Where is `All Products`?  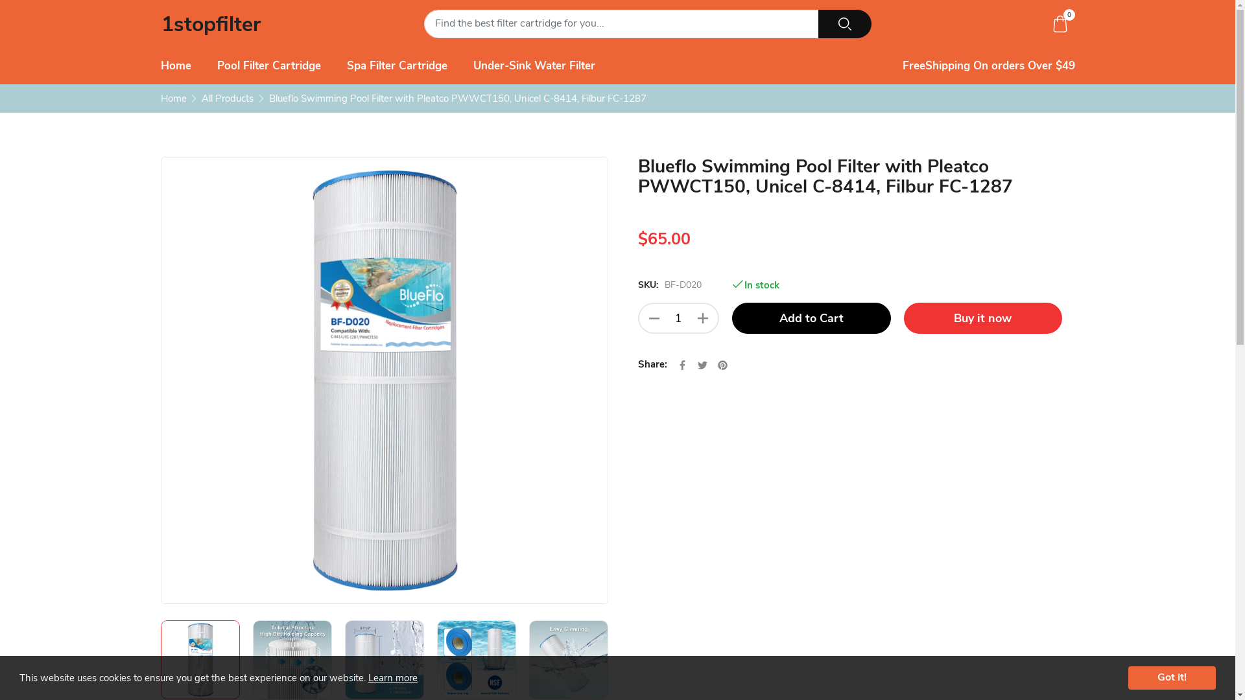
All Products is located at coordinates (228, 99).